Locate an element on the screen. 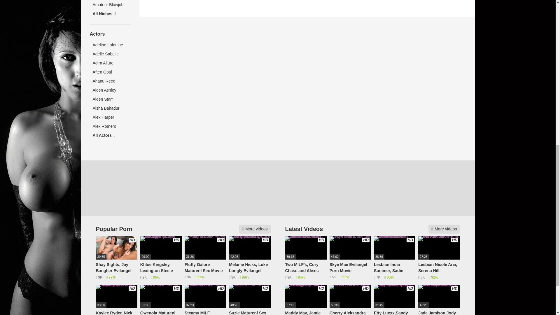  Gwenola Maturenl Sex Movie is located at coordinates (161, 300).